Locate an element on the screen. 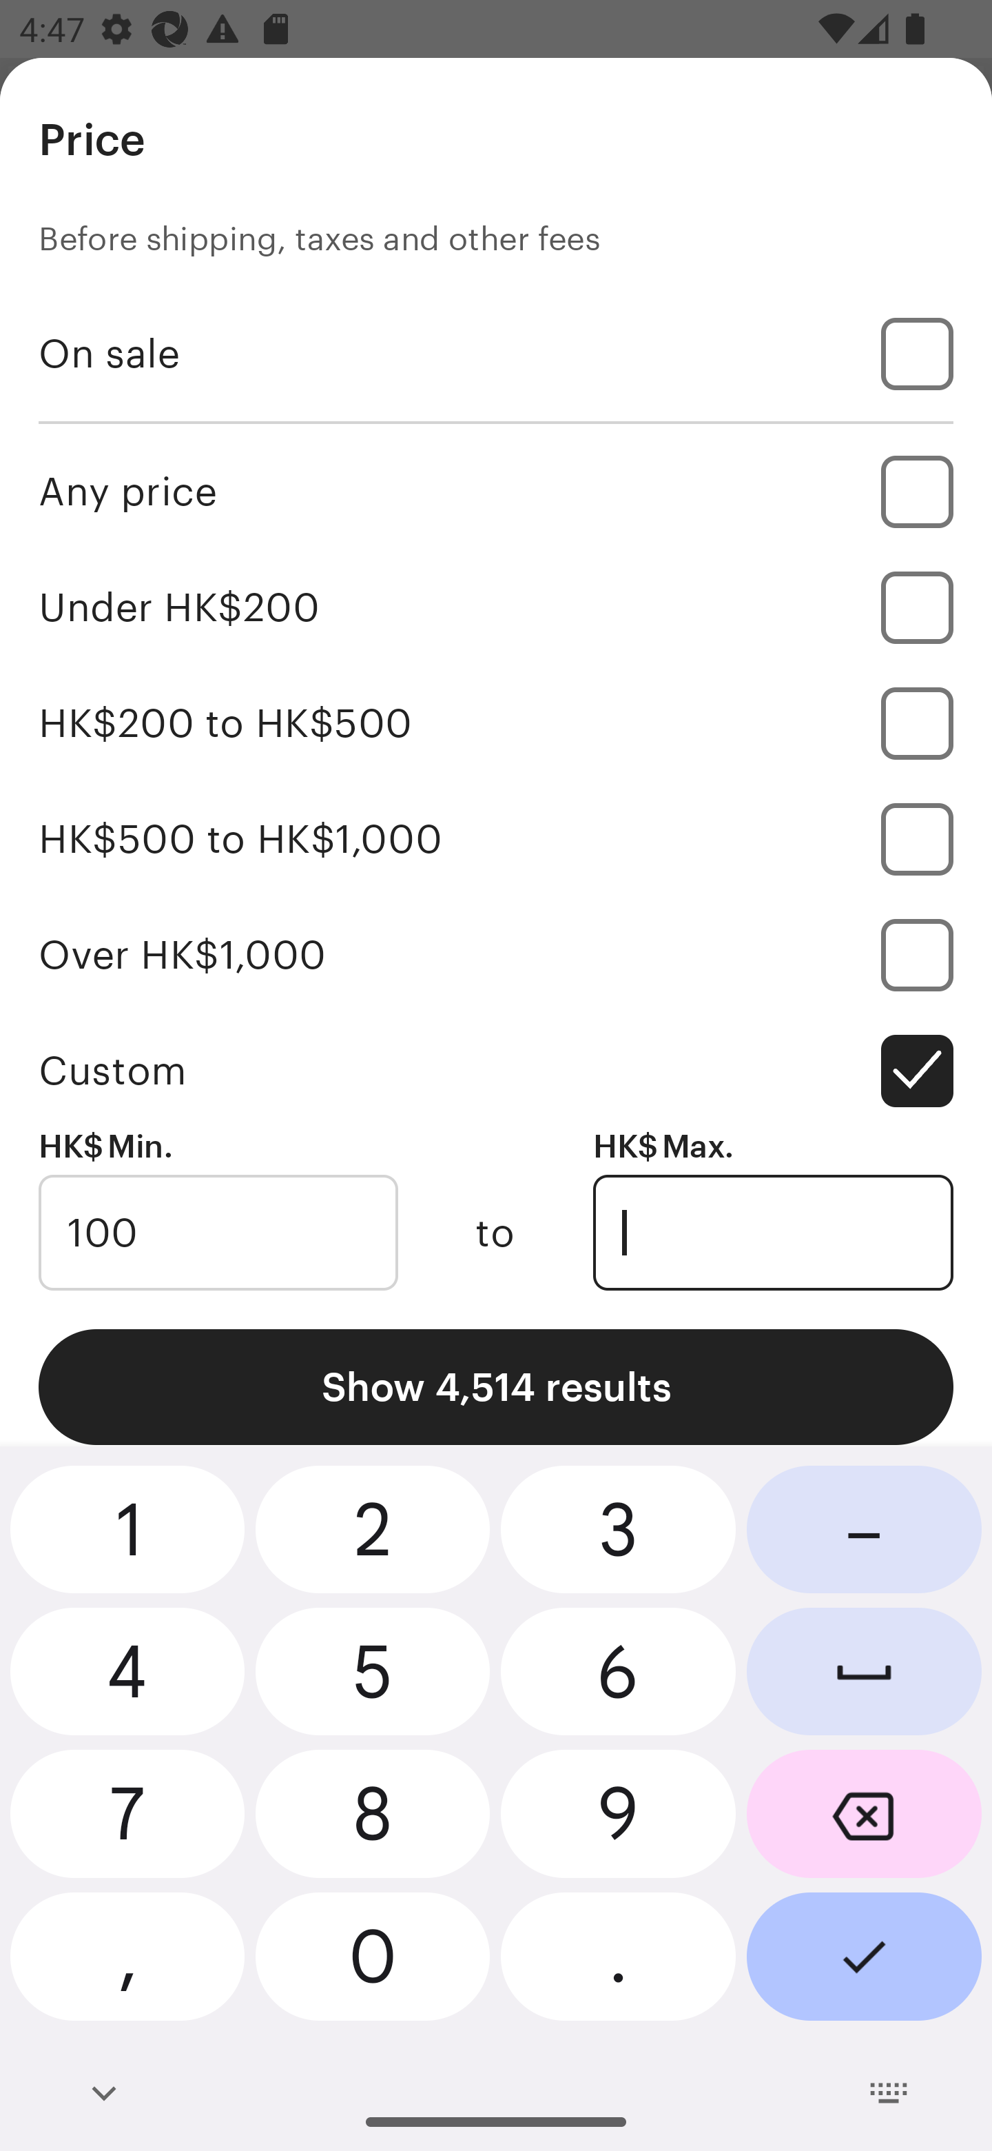  Any price is located at coordinates (496, 491).